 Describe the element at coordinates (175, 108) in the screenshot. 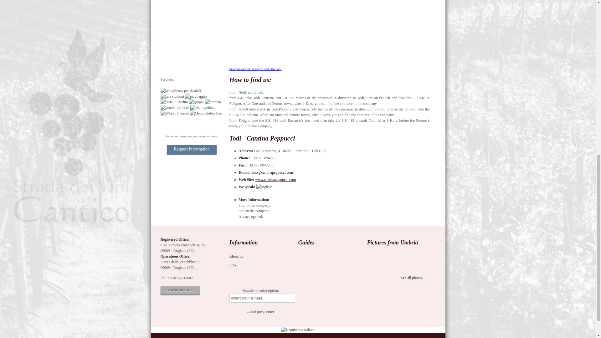

I see `vendita prodotti` at that location.